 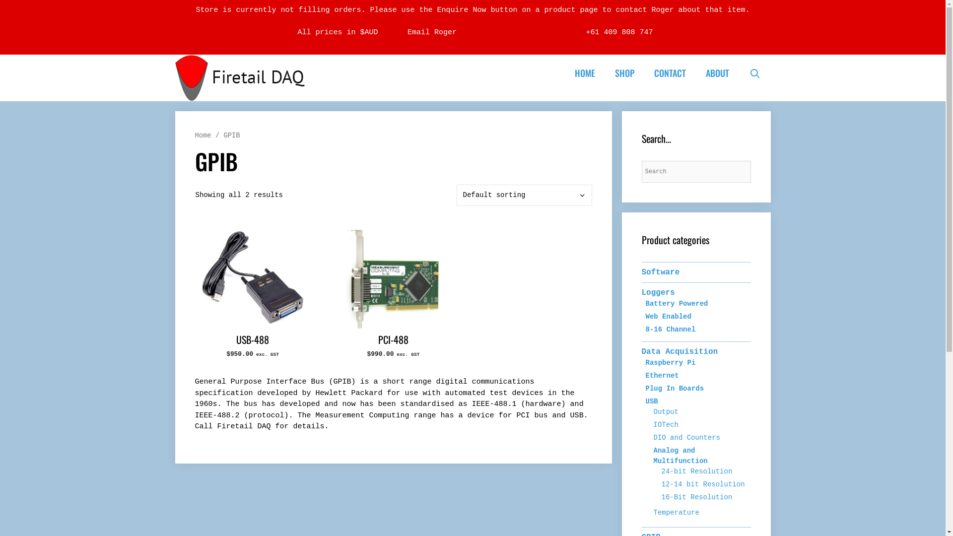 What do you see at coordinates (666, 412) in the screenshot?
I see `Output` at bounding box center [666, 412].